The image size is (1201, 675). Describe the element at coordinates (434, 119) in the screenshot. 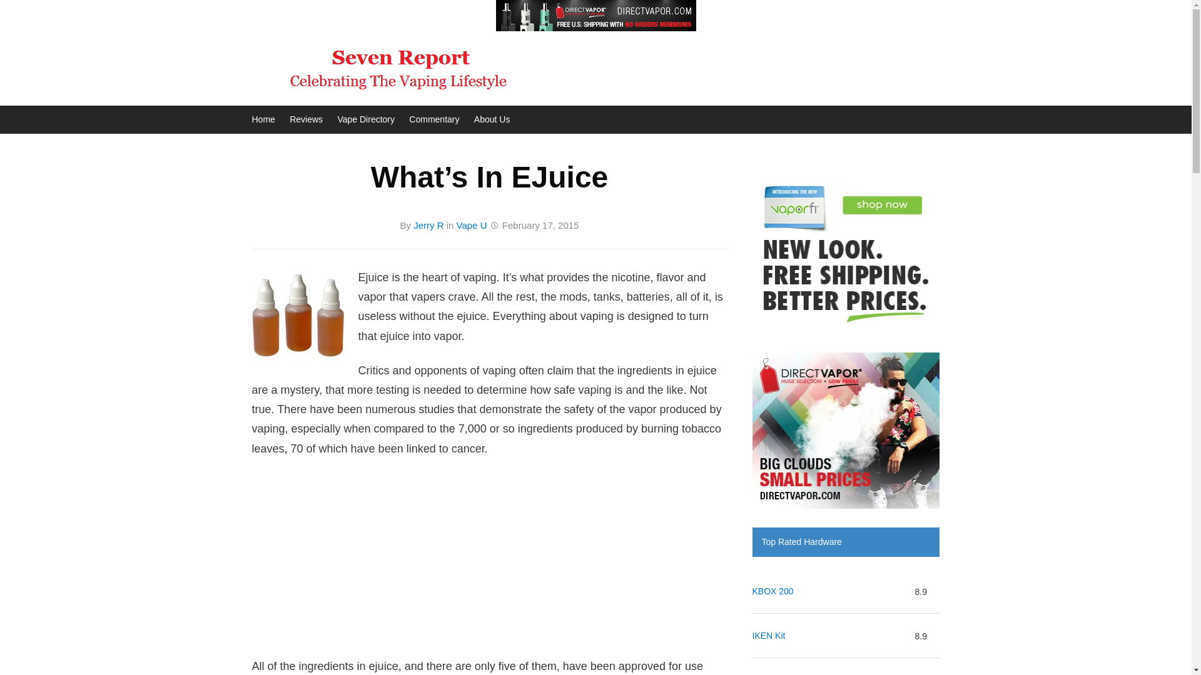

I see `Commentary` at that location.